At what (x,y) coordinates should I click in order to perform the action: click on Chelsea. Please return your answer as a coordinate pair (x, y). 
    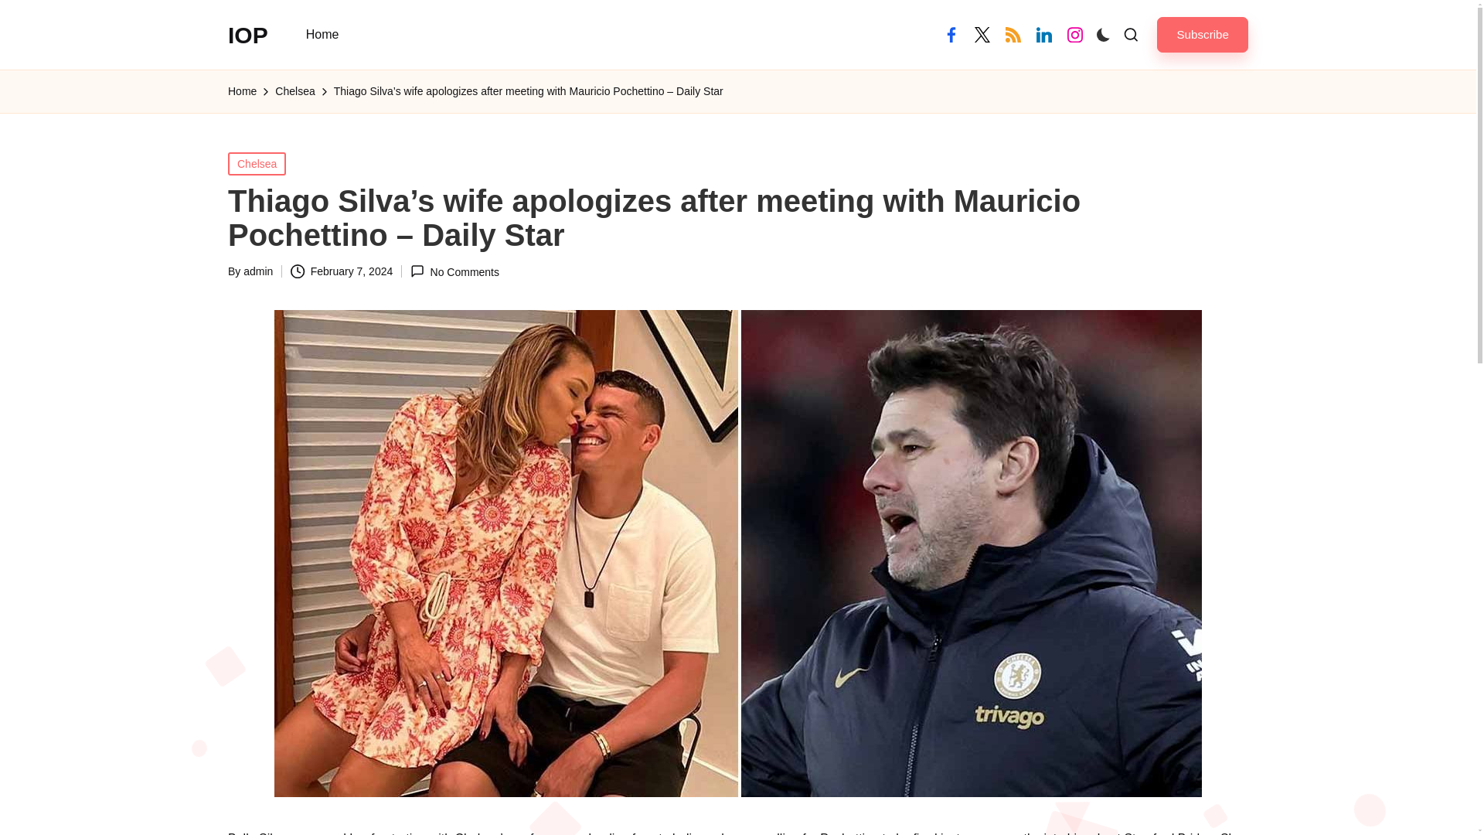
    Looking at the image, I should click on (257, 162).